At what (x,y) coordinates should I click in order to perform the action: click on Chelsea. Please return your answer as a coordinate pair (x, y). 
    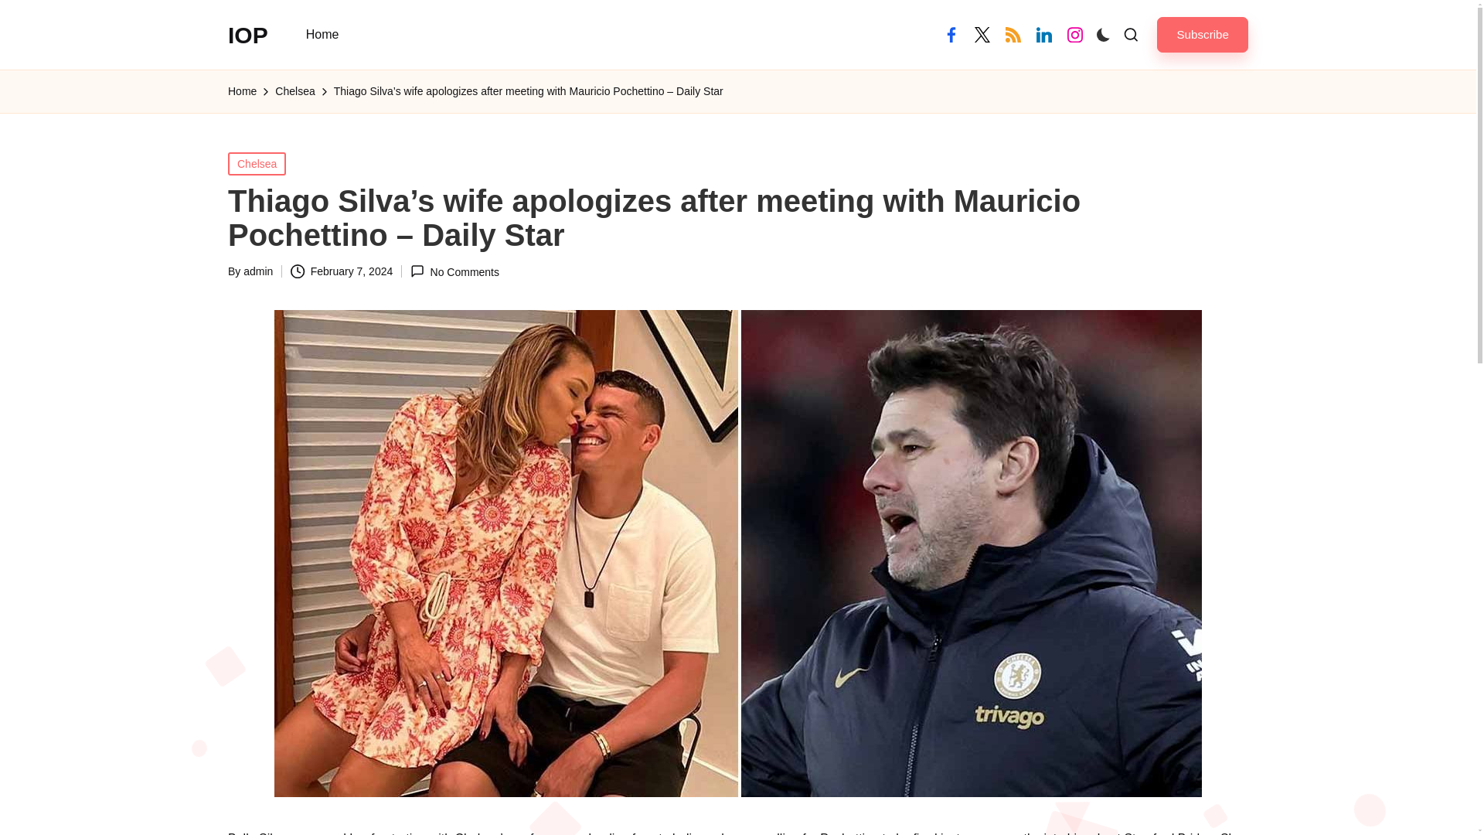
    Looking at the image, I should click on (257, 162).